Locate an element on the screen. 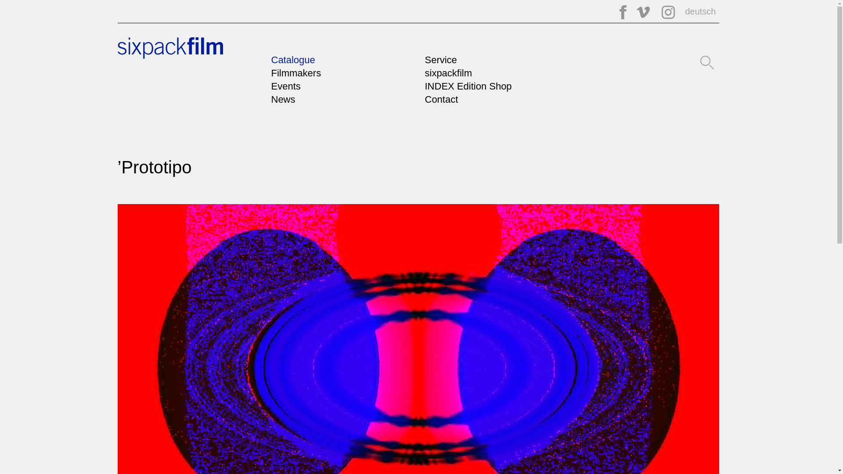 This screenshot has width=843, height=474. Events is located at coordinates (286, 86).